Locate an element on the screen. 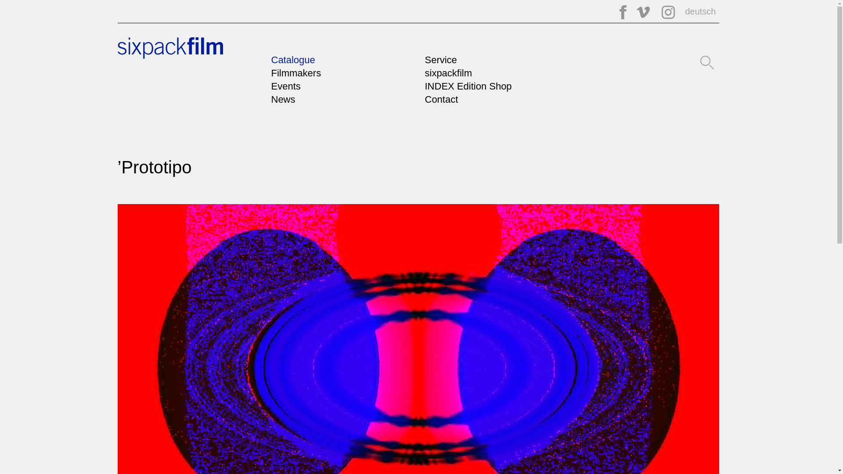 This screenshot has width=843, height=474. Events is located at coordinates (286, 86).